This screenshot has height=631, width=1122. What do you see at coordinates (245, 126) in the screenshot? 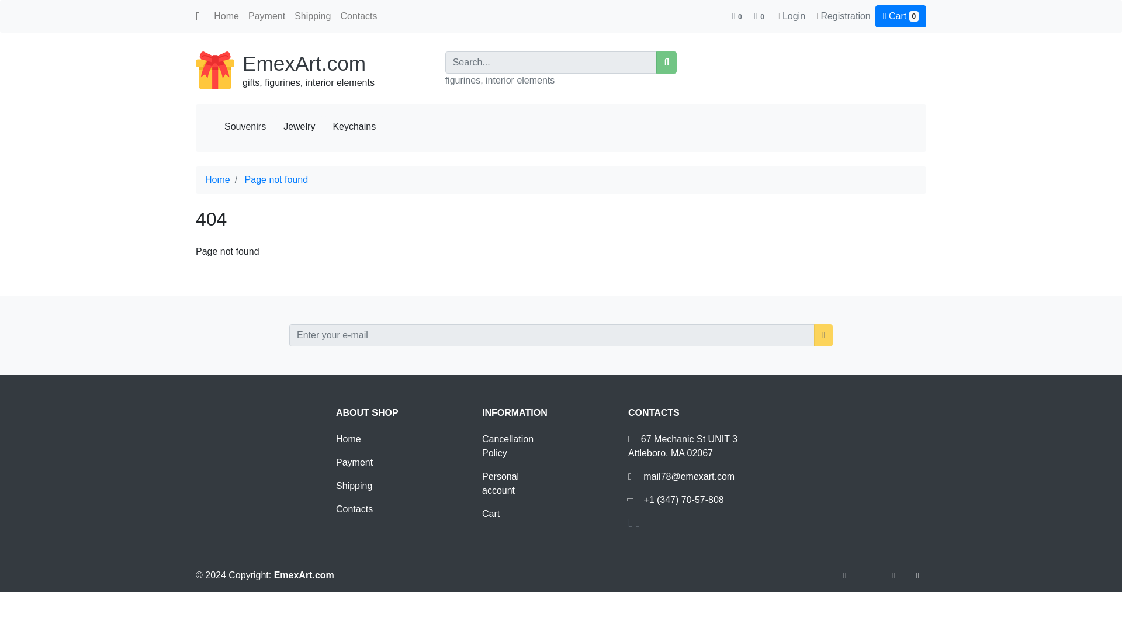
I see `Souvenirs` at bounding box center [245, 126].